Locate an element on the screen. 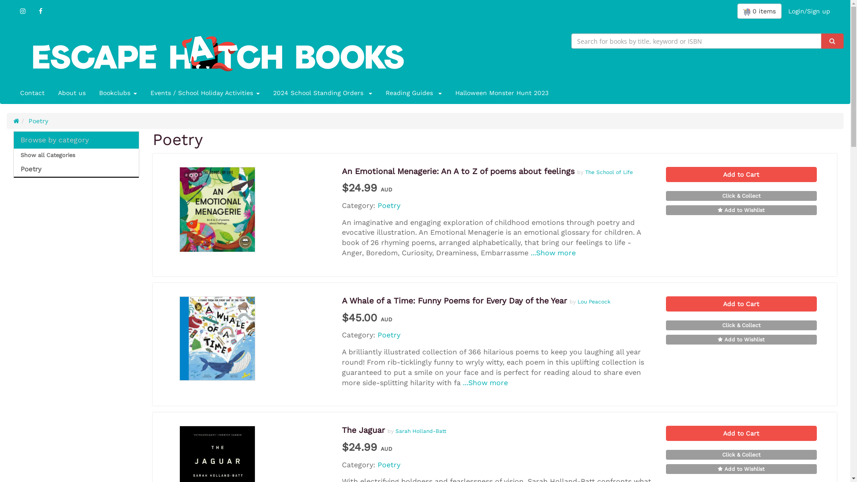 Image resolution: width=857 pixels, height=482 pixels. Poetry is located at coordinates (389, 205).